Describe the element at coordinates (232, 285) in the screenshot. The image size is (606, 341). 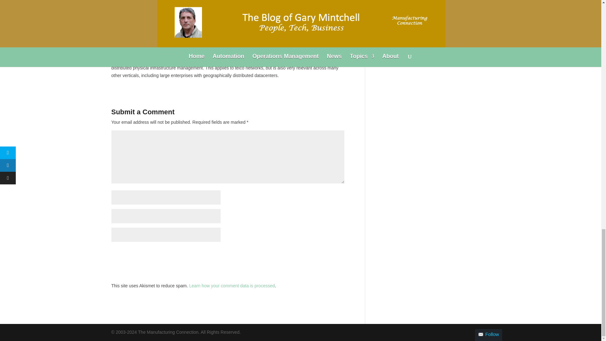
I see `Learn how your comment data is processed` at that location.